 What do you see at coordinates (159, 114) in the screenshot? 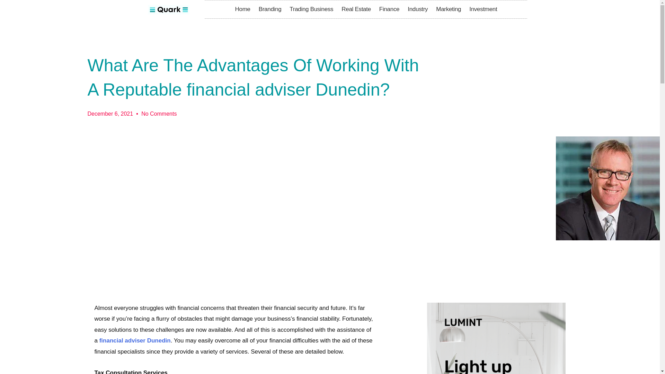
I see `No Comments` at bounding box center [159, 114].